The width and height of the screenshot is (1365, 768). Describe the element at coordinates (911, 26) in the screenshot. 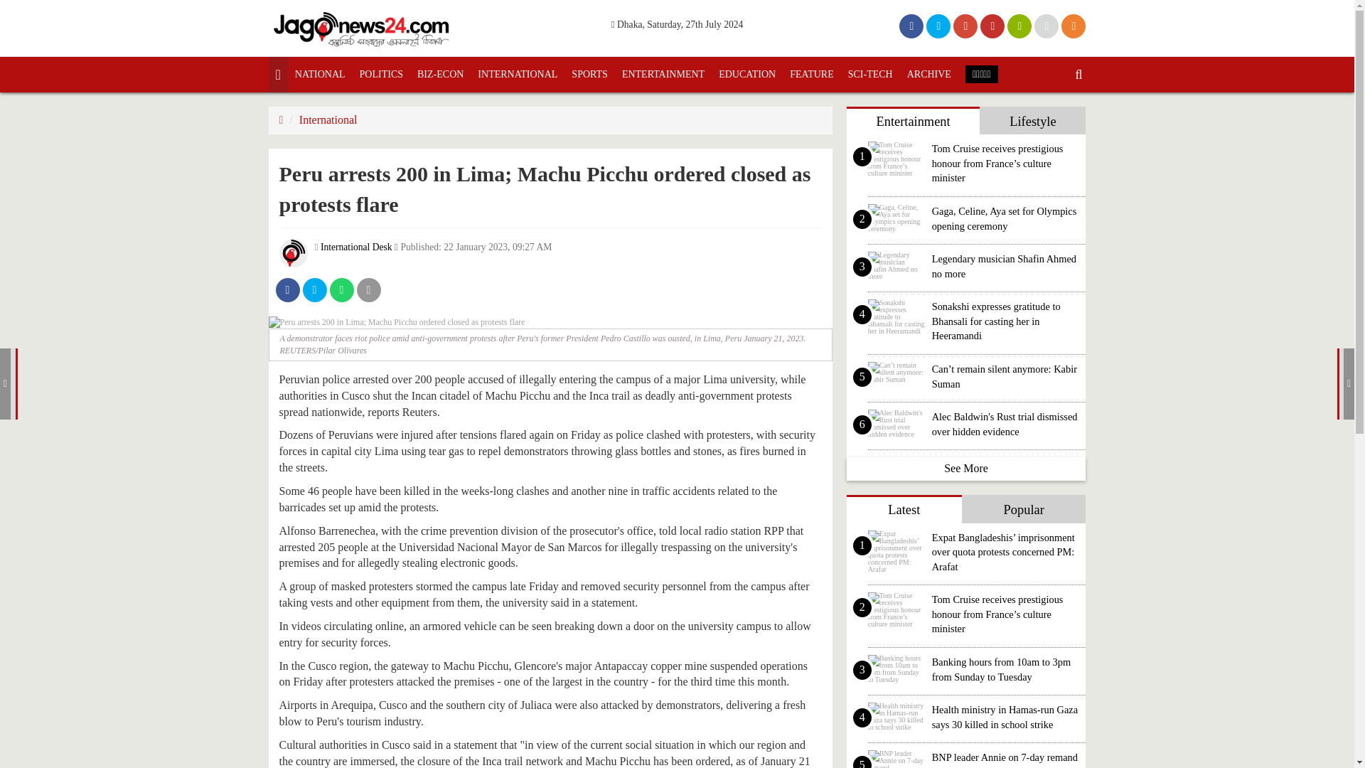

I see `Facebook` at that location.